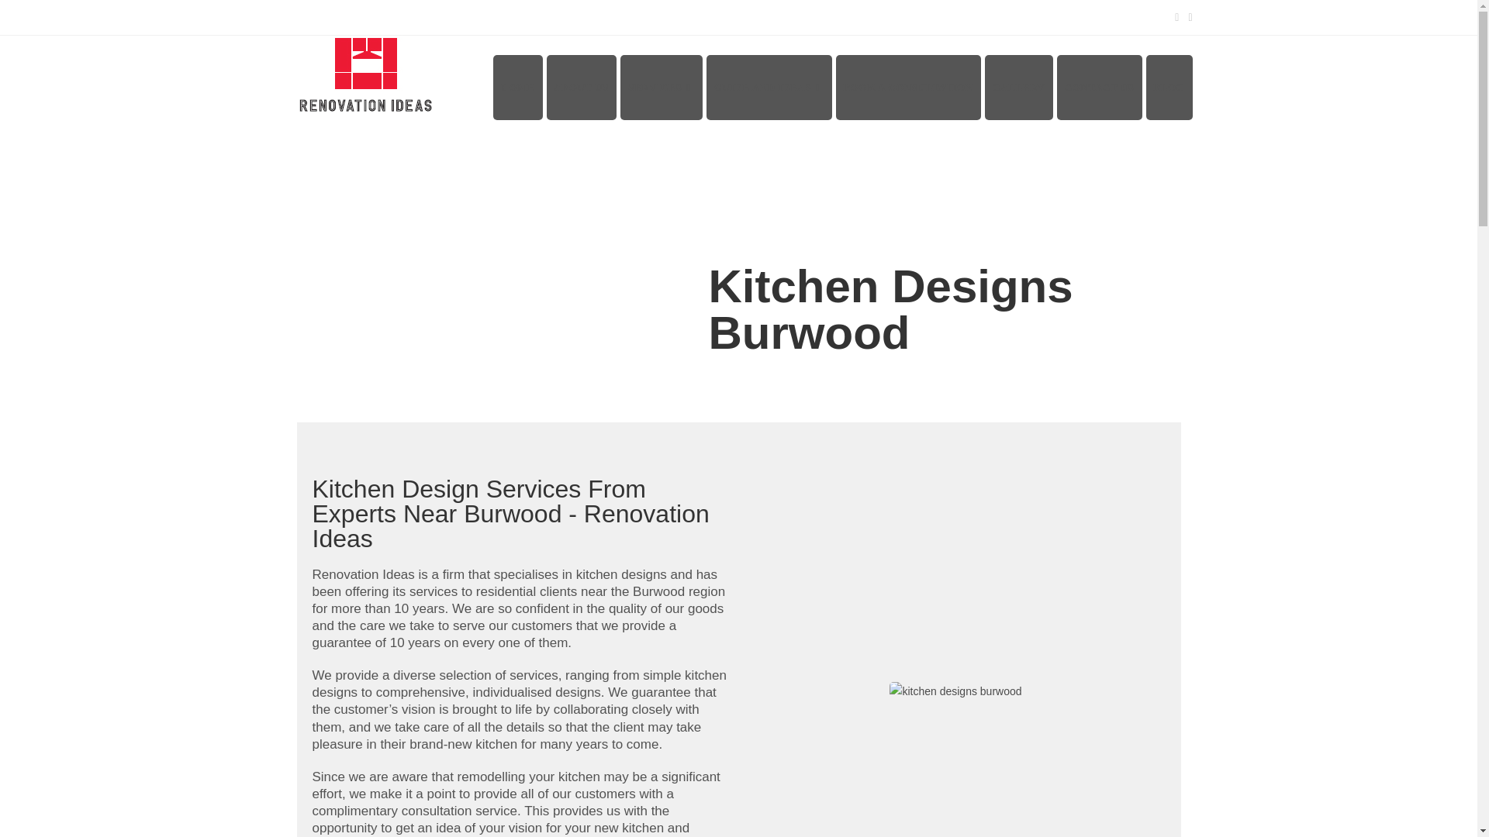 The height and width of the screenshot is (837, 1489). I want to click on 0418 186 664, so click(398, 16).